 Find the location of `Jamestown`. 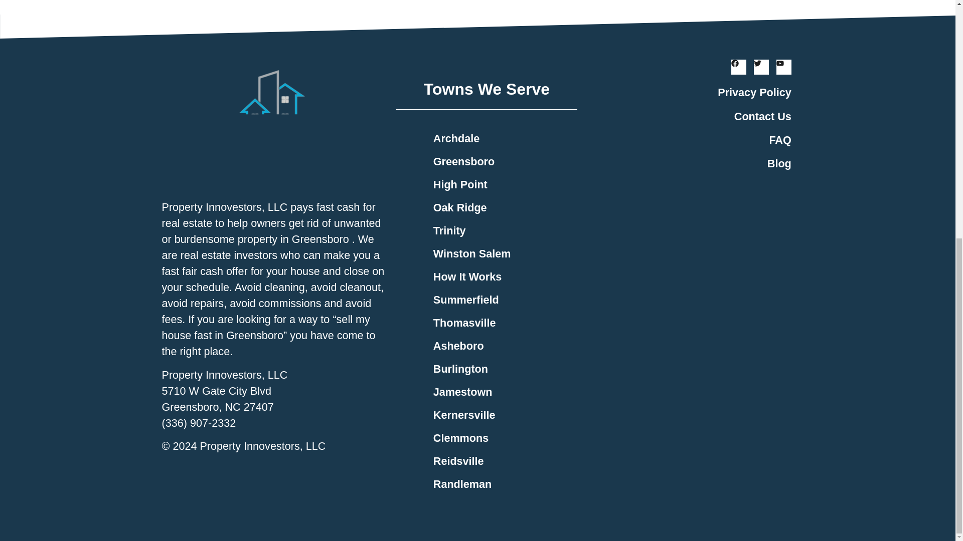

Jamestown is located at coordinates (500, 392).